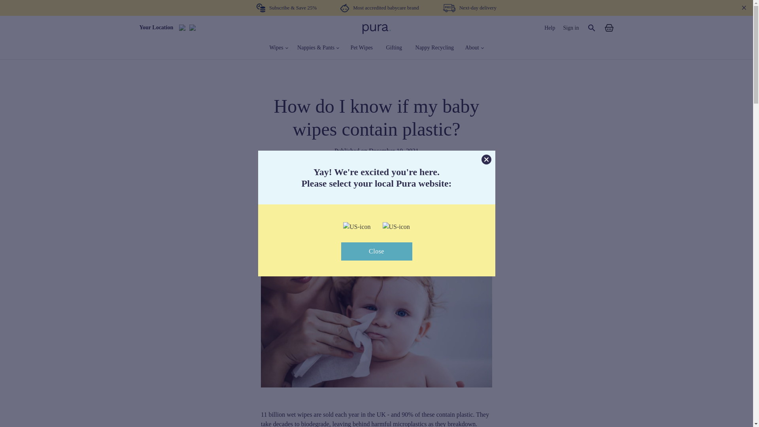 The width and height of the screenshot is (759, 427). What do you see at coordinates (549, 27) in the screenshot?
I see `Help` at bounding box center [549, 27].